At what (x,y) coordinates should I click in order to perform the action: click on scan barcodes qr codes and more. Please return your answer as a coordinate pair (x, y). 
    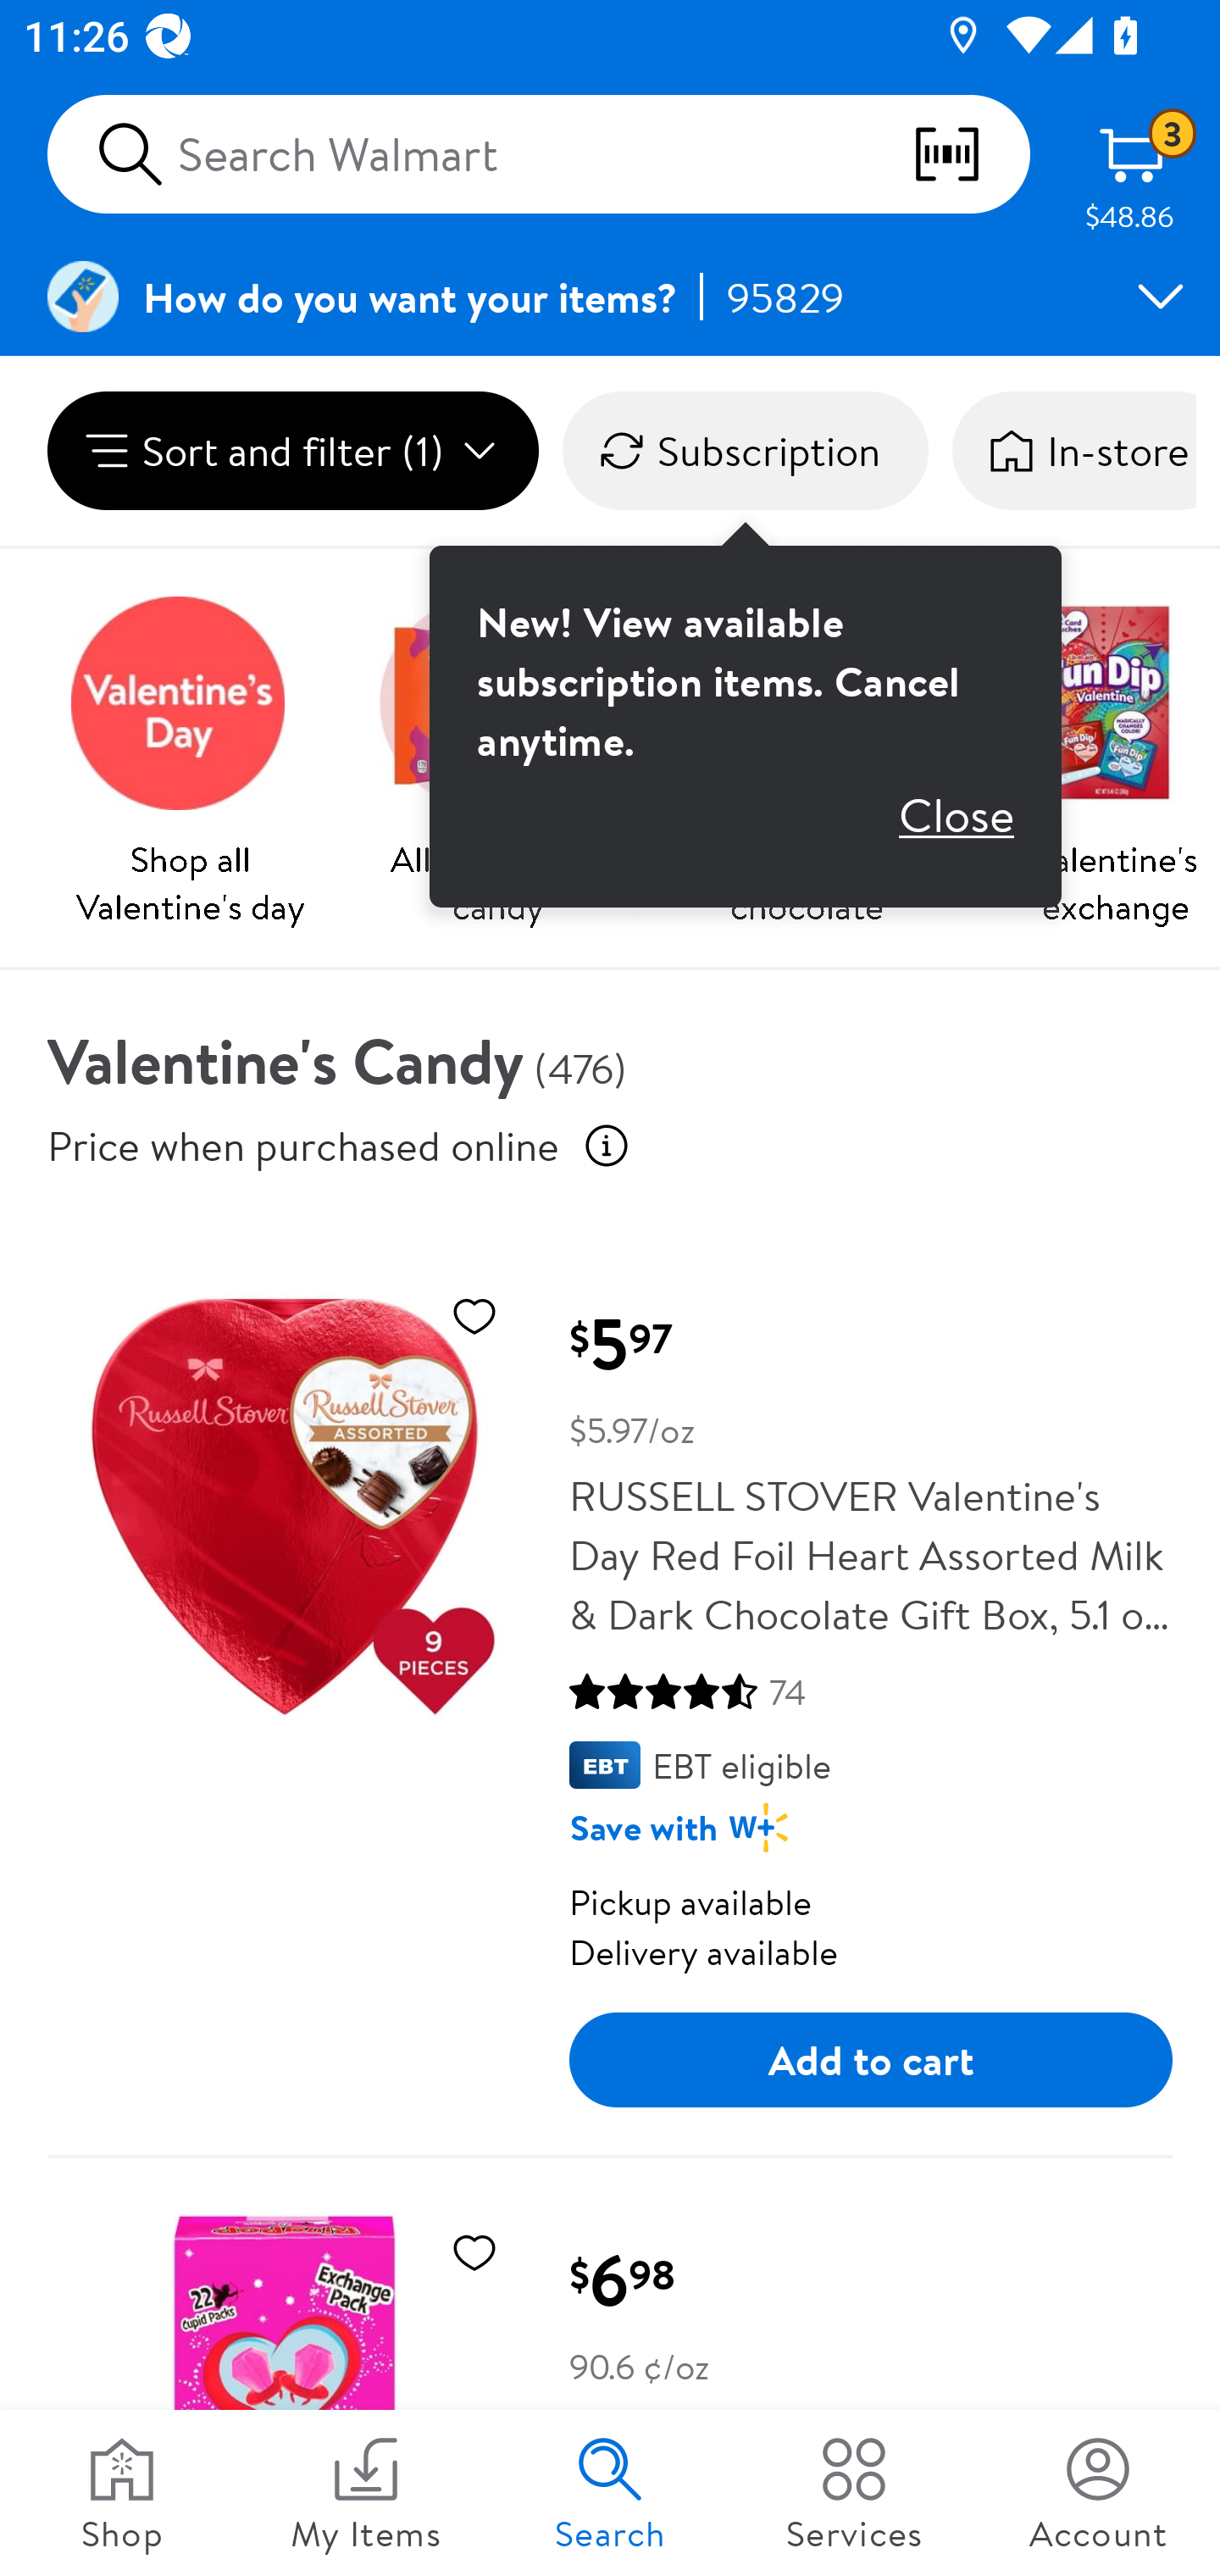
    Looking at the image, I should click on (970, 154).